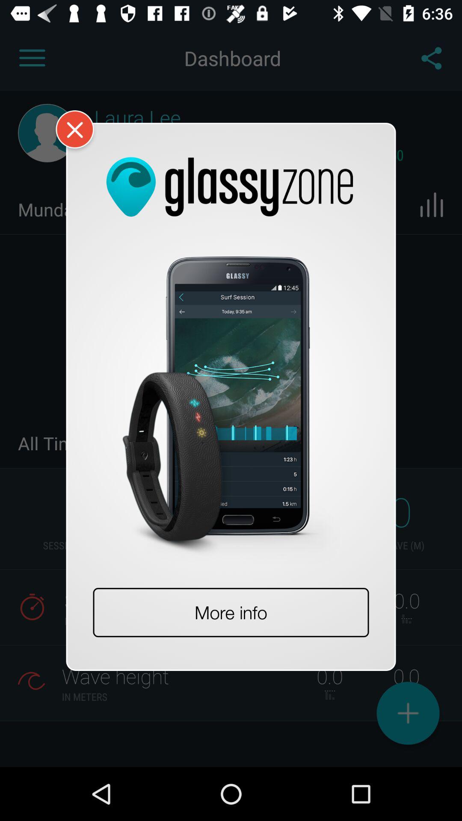 This screenshot has height=821, width=462. I want to click on launch the more info icon, so click(231, 612).